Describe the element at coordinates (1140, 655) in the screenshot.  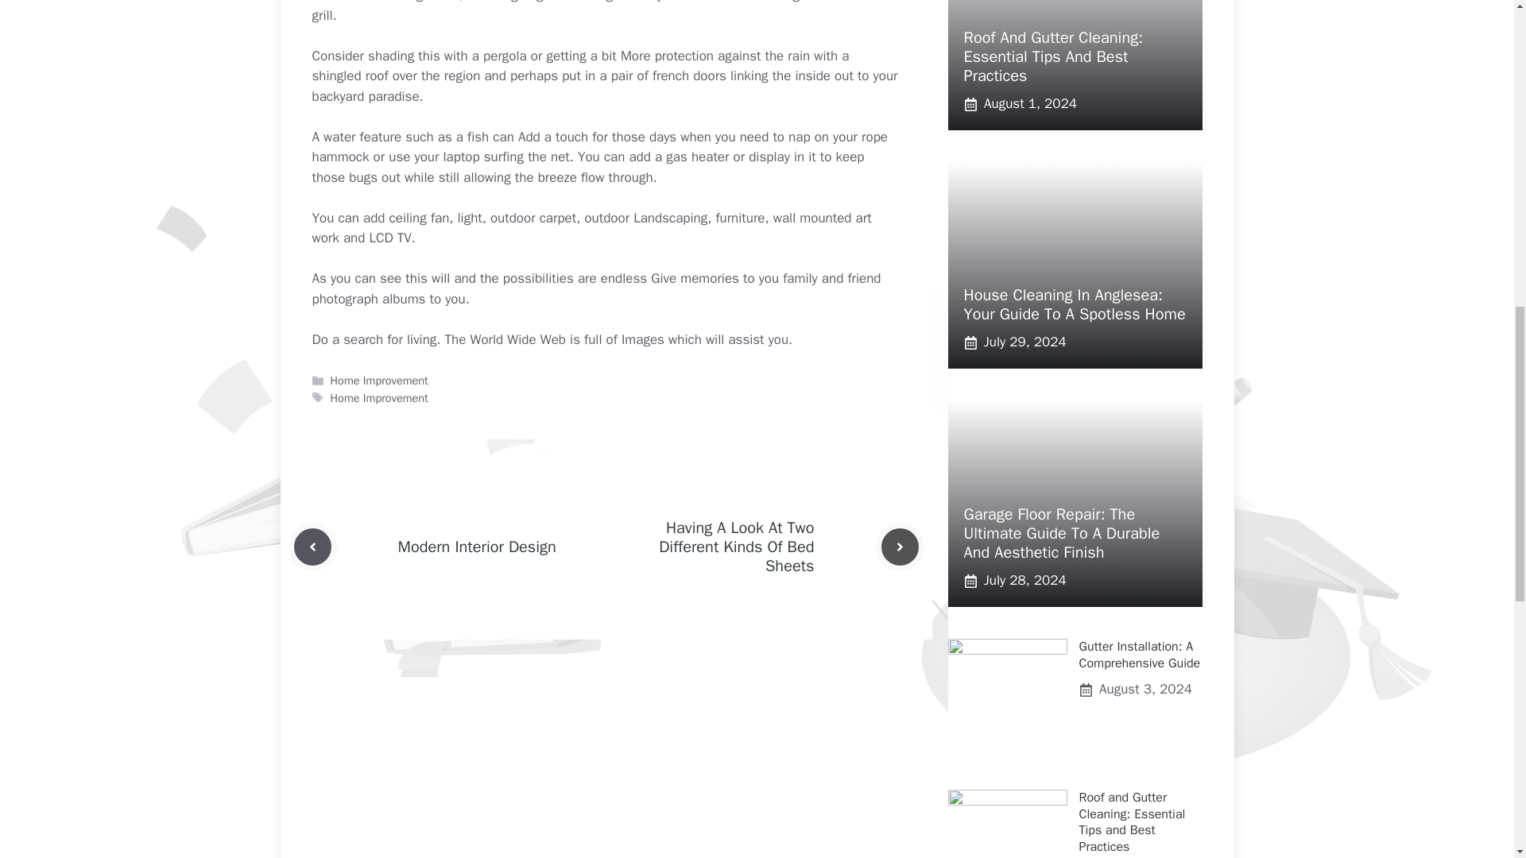
I see `Gutter Installation: A Comprehensive Guide` at that location.